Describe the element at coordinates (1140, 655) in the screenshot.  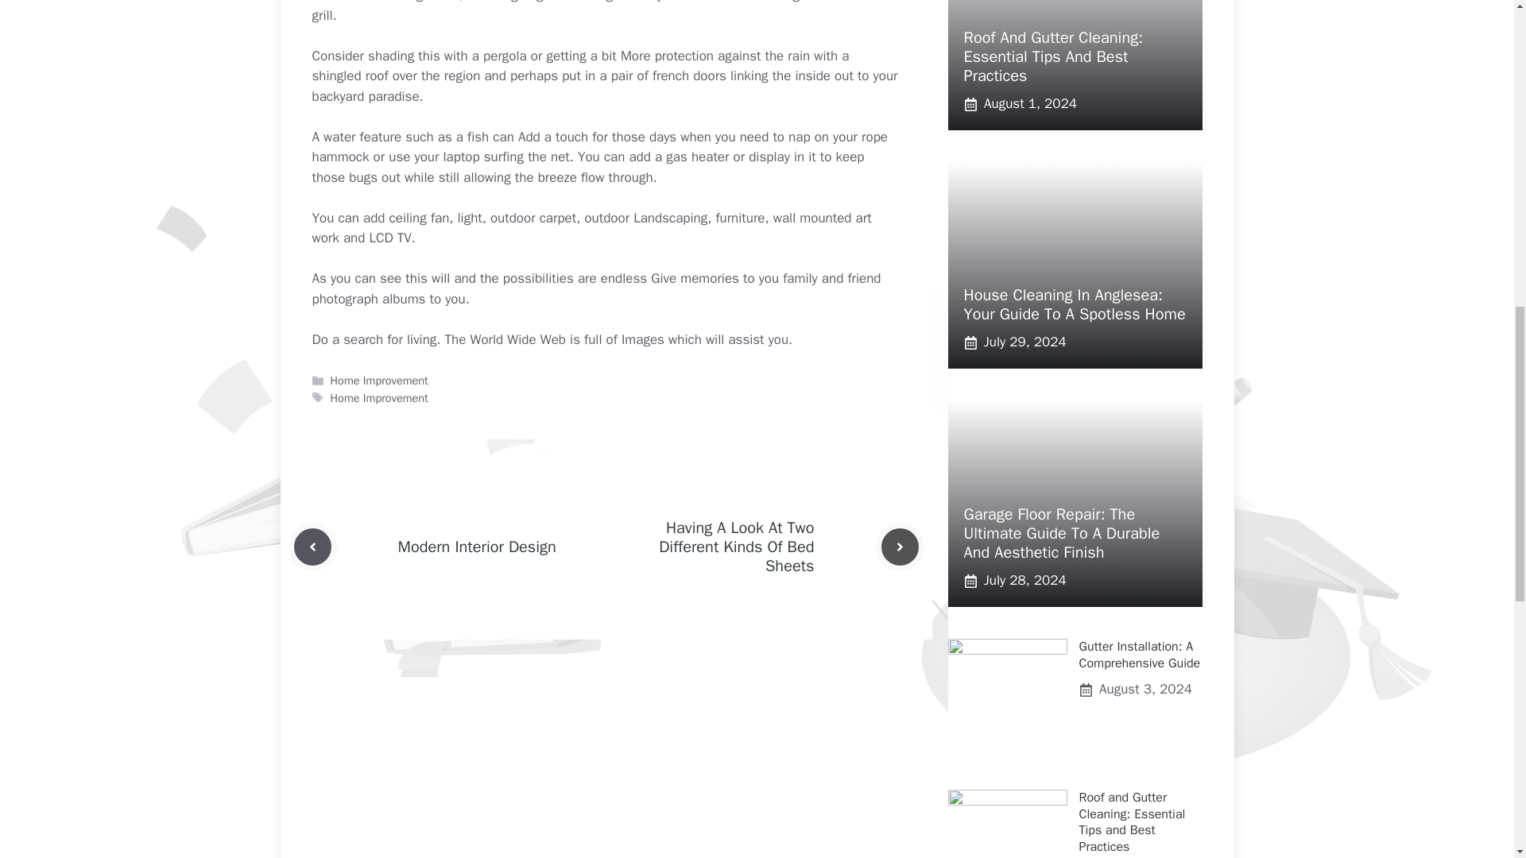
I see `Gutter Installation: A Comprehensive Guide` at that location.